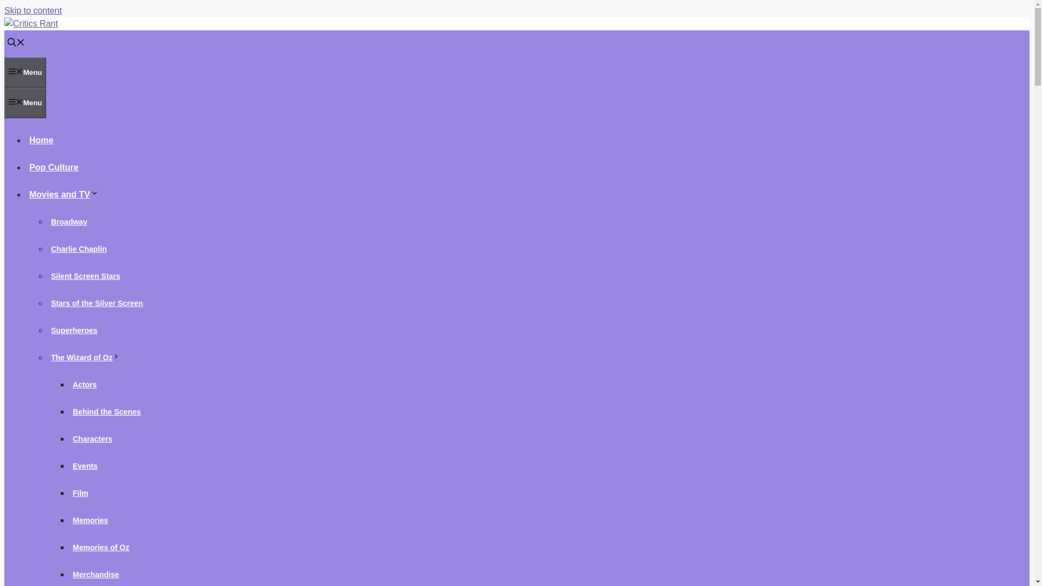 This screenshot has height=586, width=1042. I want to click on Stars of the Silver Screen, so click(97, 303).